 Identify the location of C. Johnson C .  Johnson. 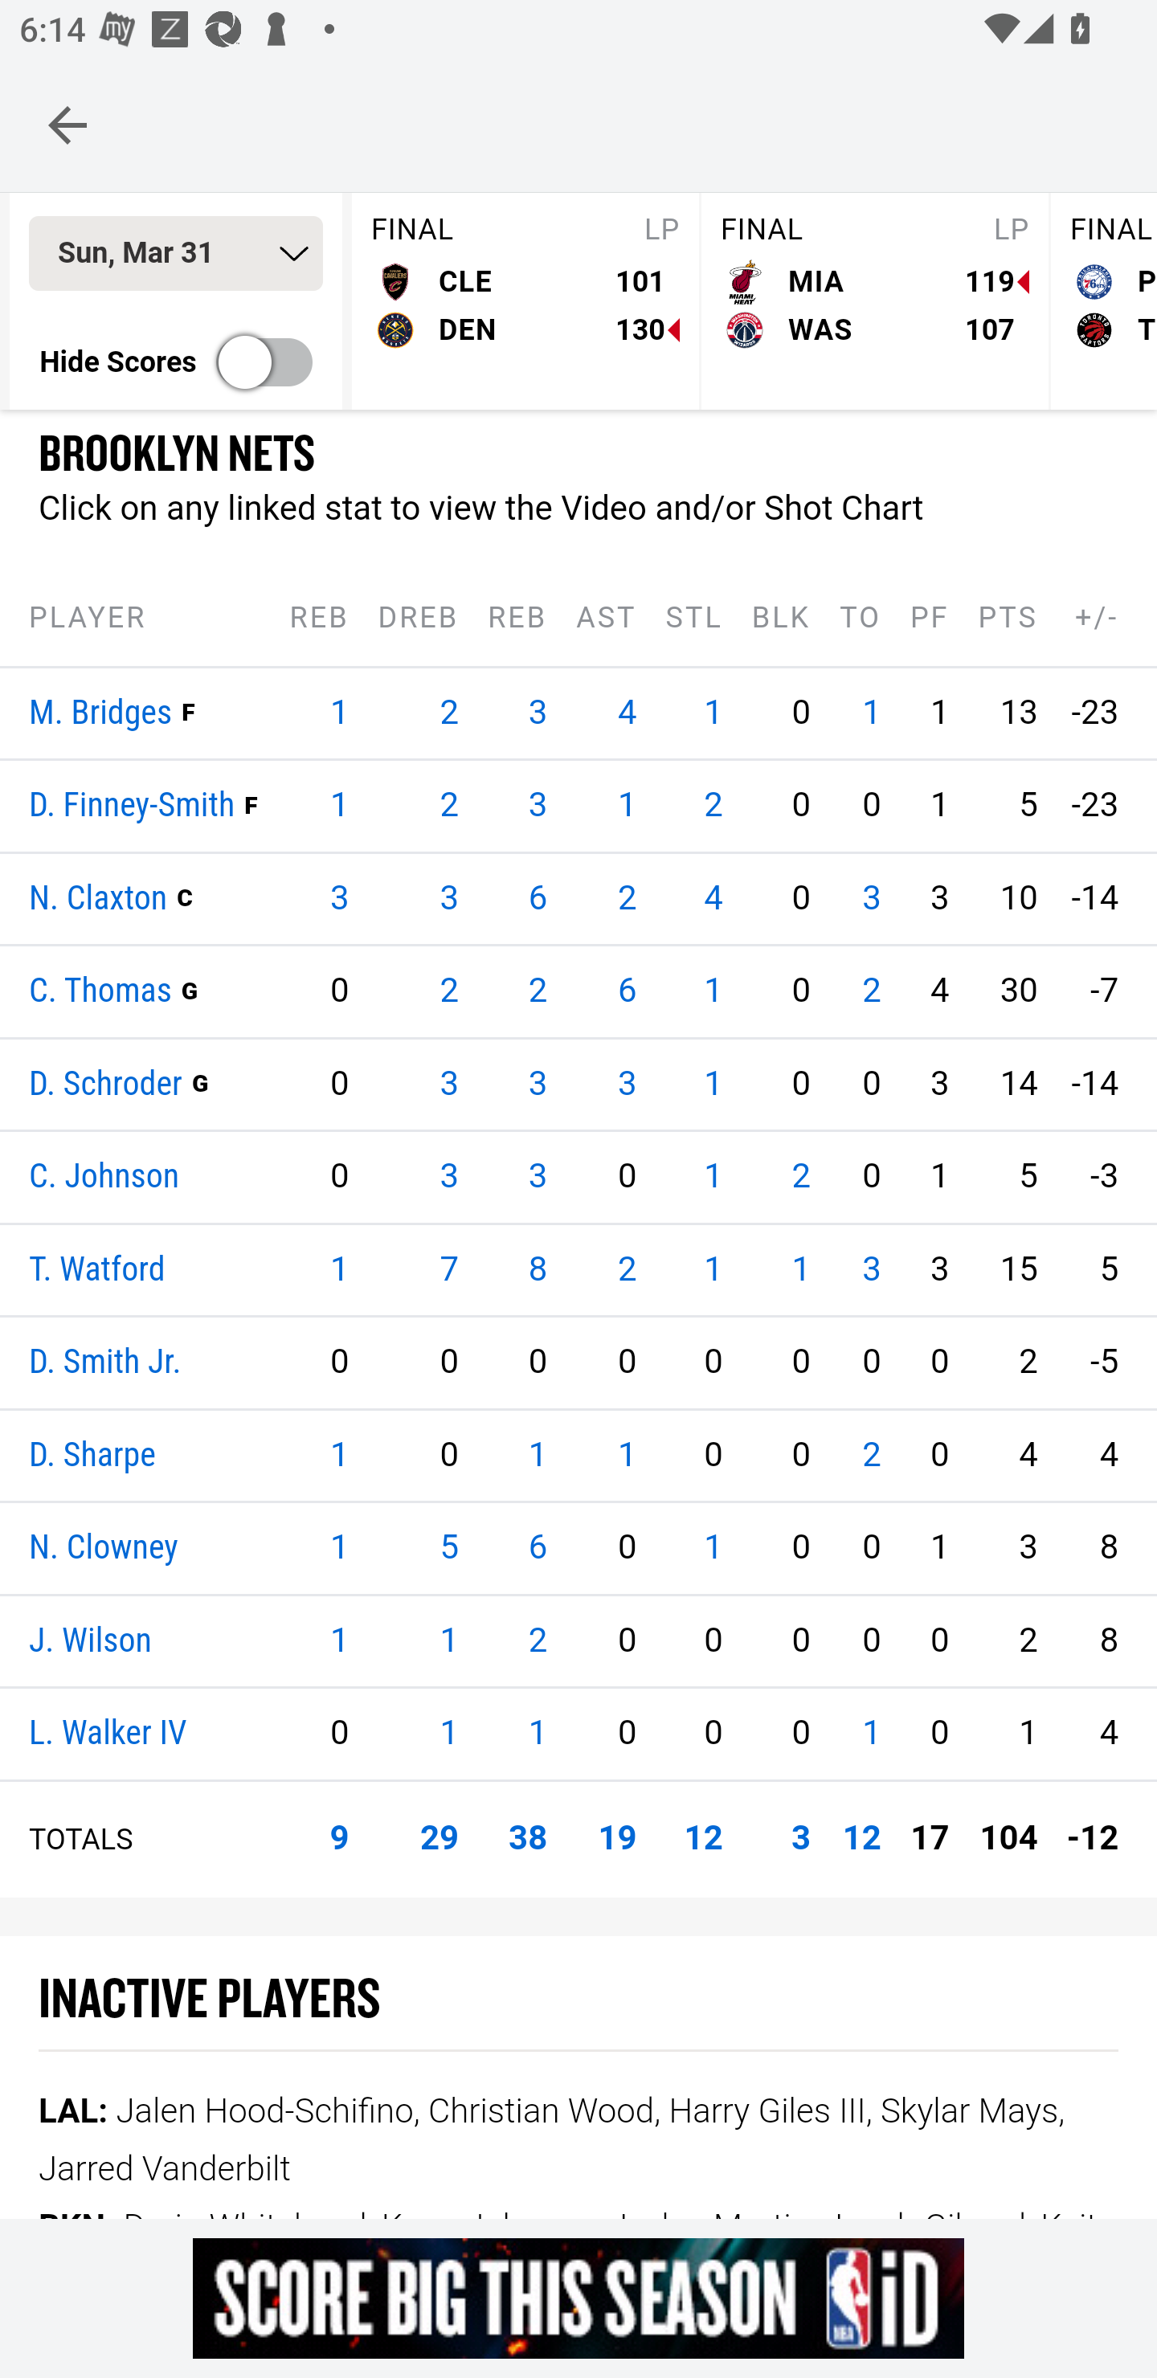
(104, 1178).